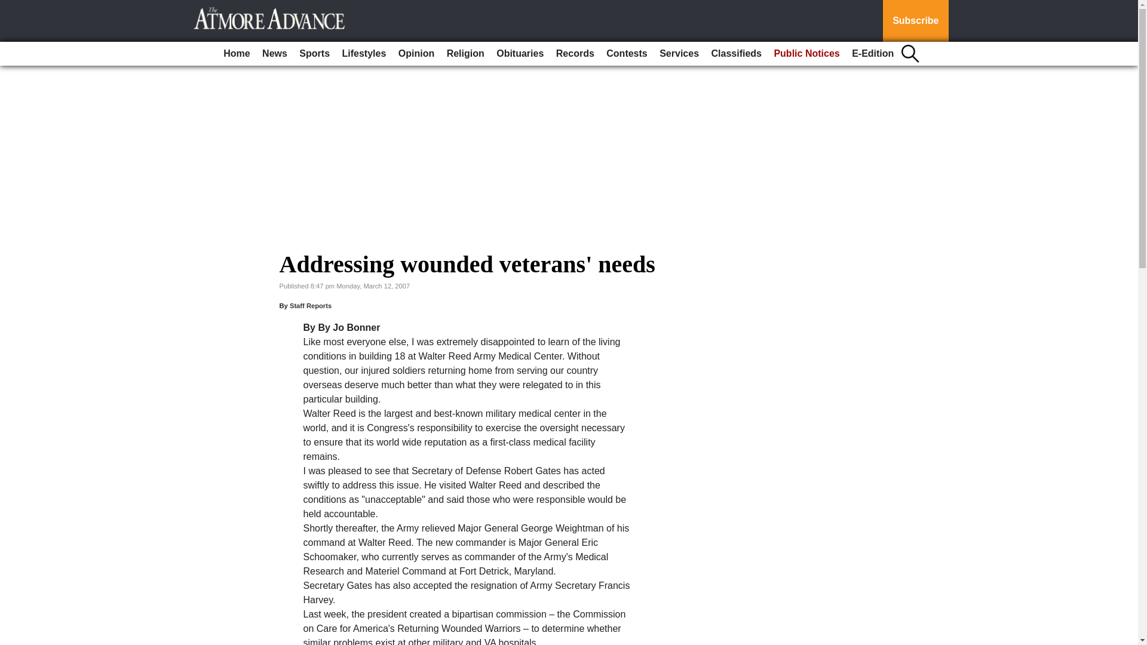 Image resolution: width=1147 pixels, height=645 pixels. I want to click on Obituaries, so click(520, 54).